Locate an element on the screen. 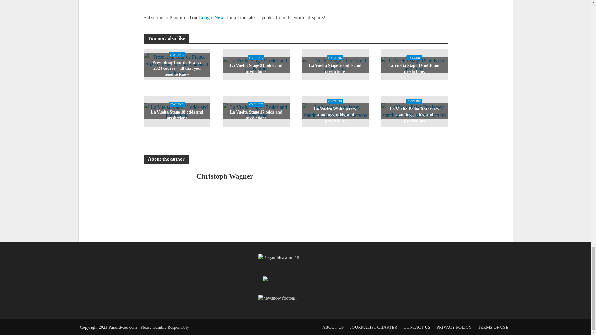 Image resolution: width=596 pixels, height=335 pixels. La Vuelta Stage 17 odds and predictions is located at coordinates (256, 111).